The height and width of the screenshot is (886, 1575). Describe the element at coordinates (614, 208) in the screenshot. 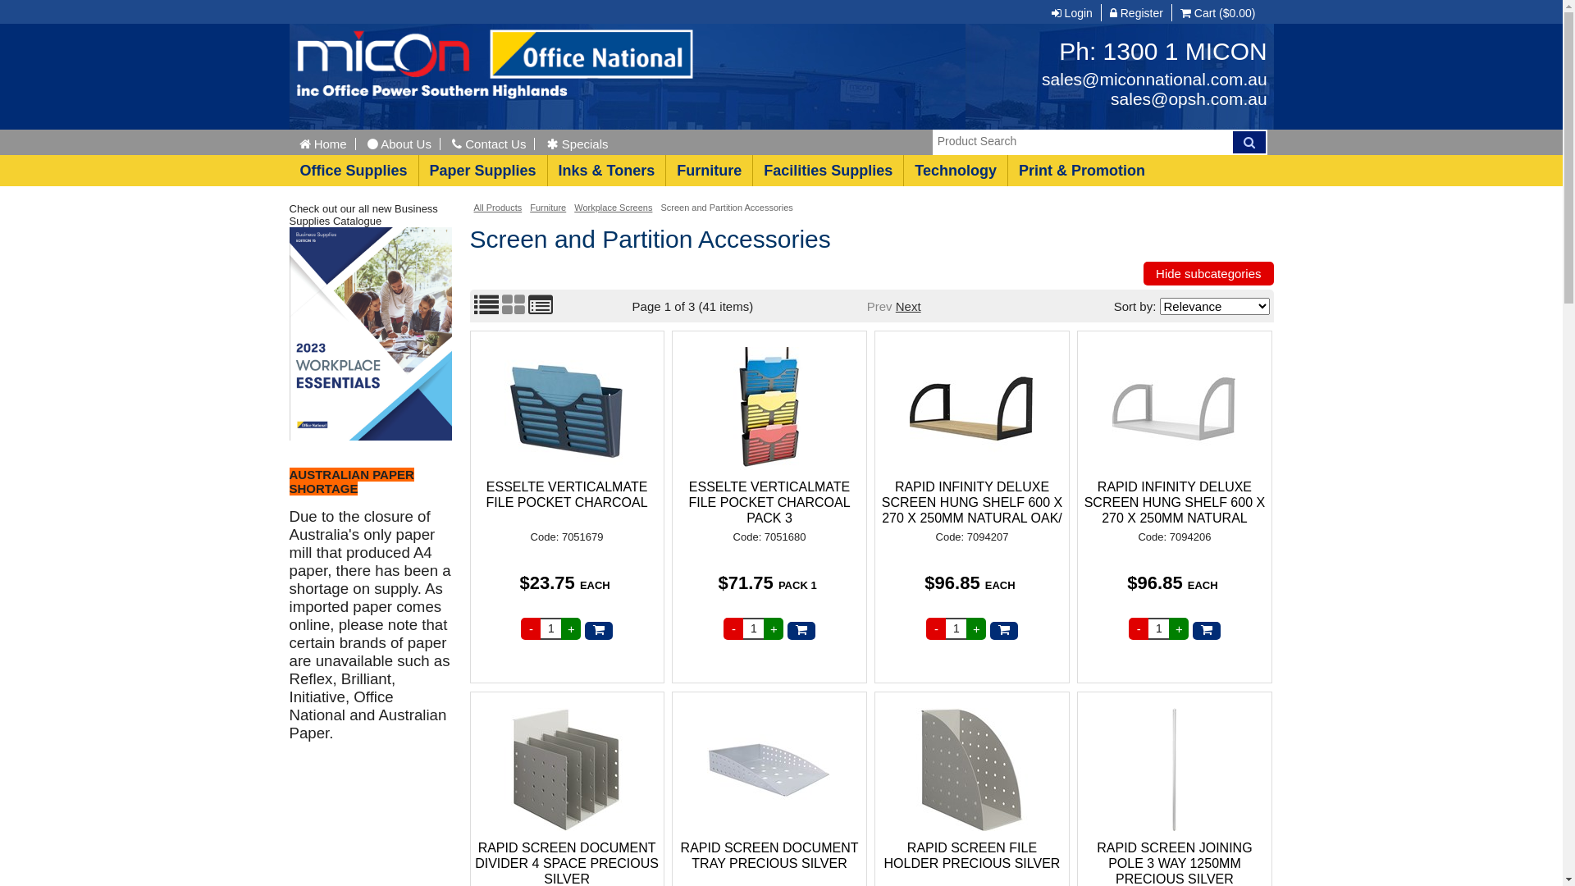

I see `Workplace Screens` at that location.